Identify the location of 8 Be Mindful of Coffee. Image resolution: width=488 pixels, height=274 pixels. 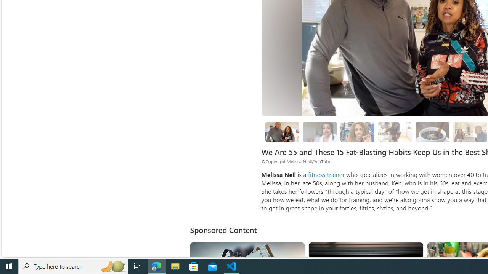
(432, 132).